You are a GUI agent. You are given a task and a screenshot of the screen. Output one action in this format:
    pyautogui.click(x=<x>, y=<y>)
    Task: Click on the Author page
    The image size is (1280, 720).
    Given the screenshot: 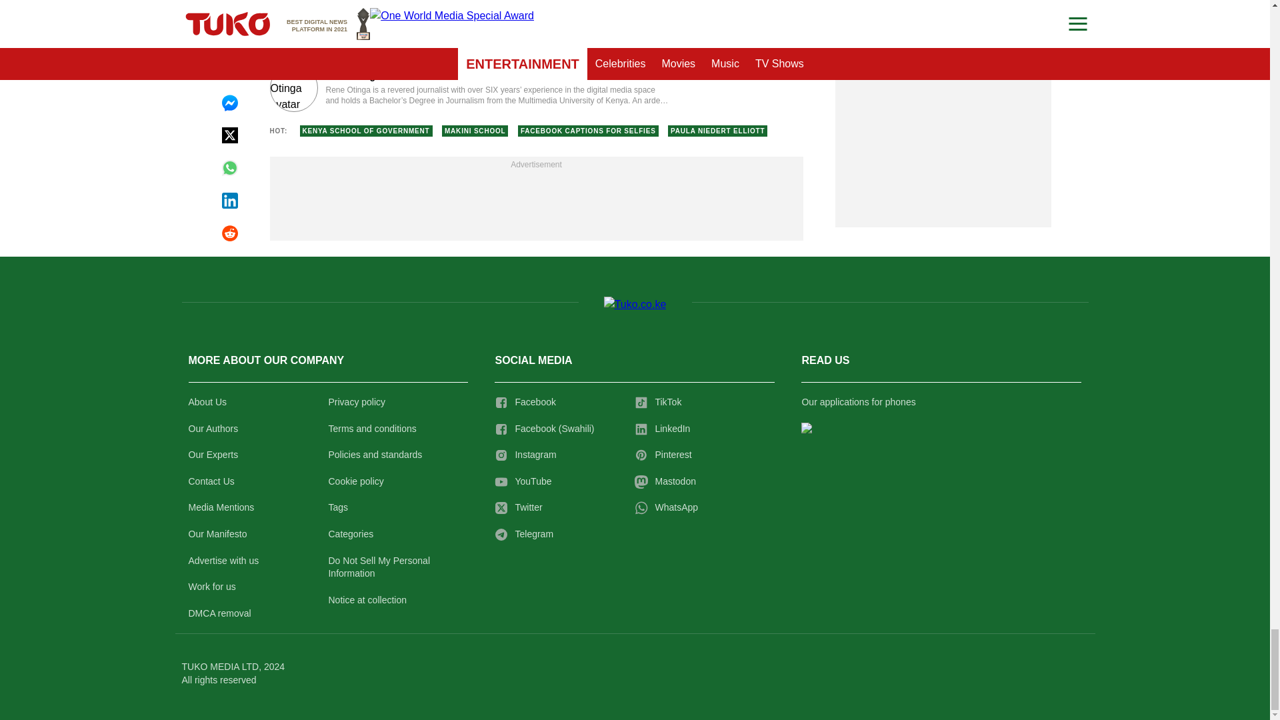 What is the action you would take?
    pyautogui.click(x=469, y=88)
    